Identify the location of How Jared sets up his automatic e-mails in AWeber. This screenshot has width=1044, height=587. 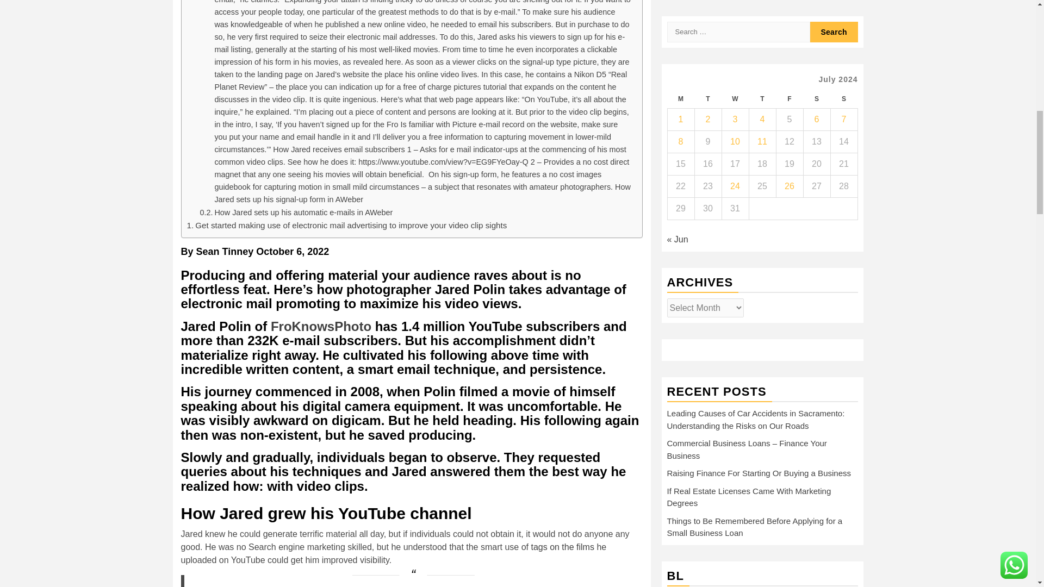
(297, 213).